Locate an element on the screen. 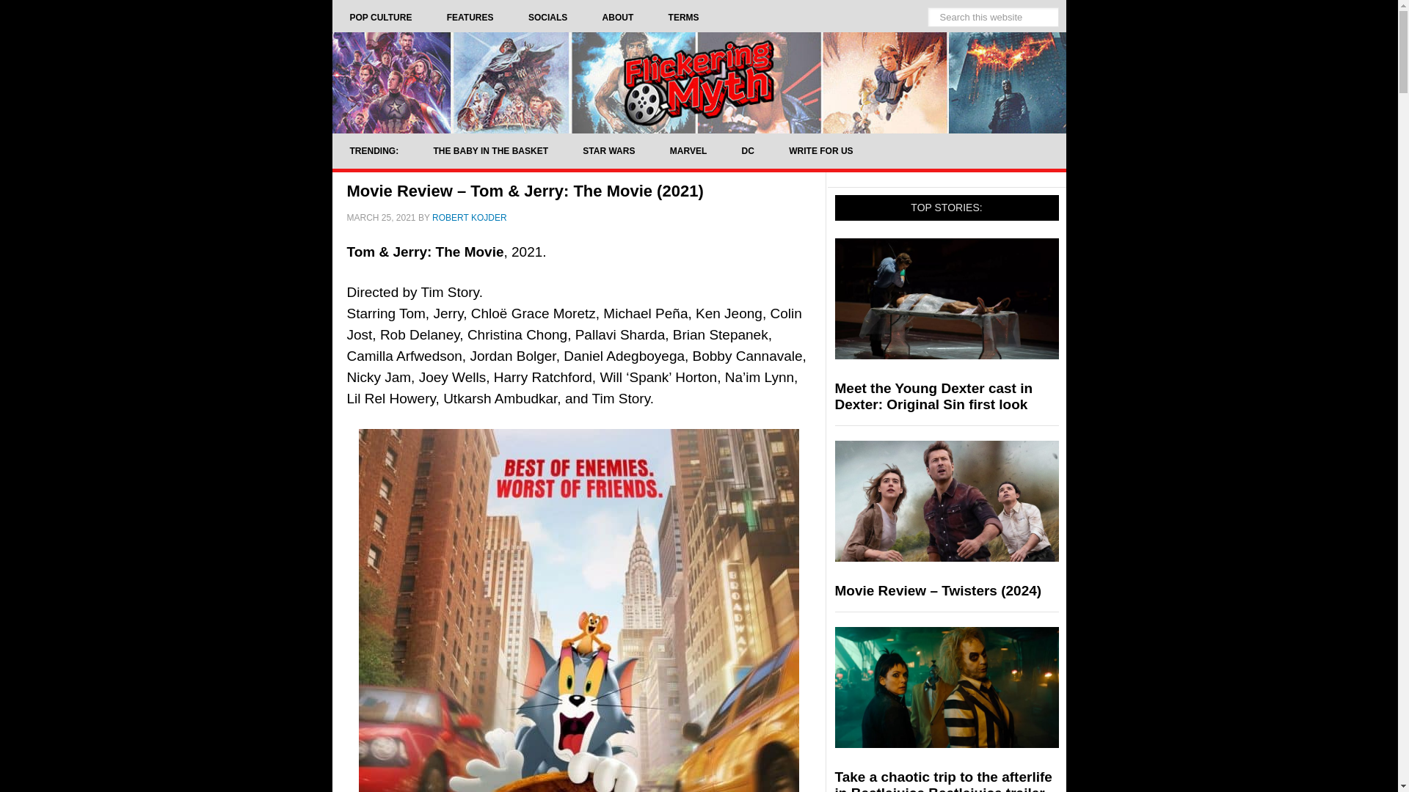 The image size is (1409, 792). Pop Culture is located at coordinates (380, 18).